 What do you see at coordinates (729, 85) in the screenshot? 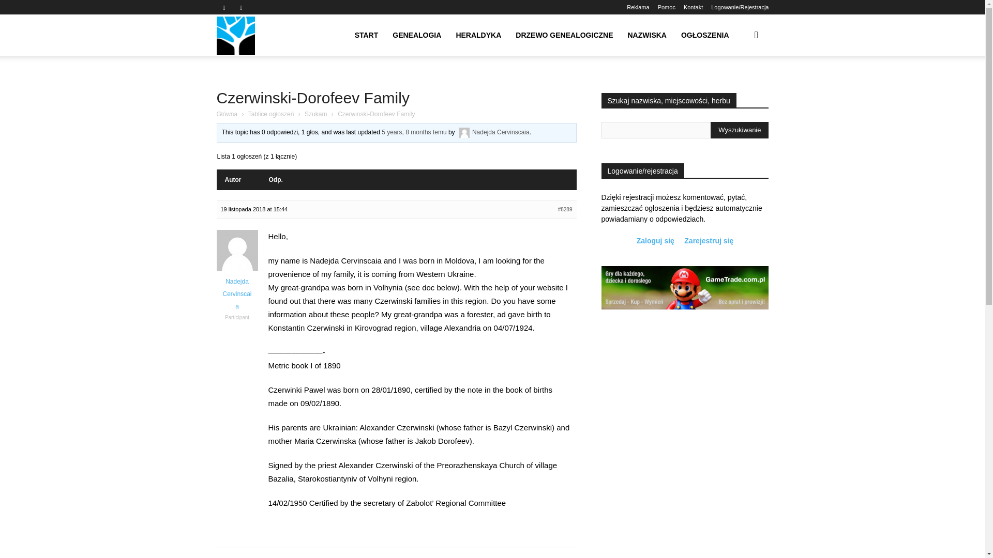
I see `Wyszukiwanie` at bounding box center [729, 85].